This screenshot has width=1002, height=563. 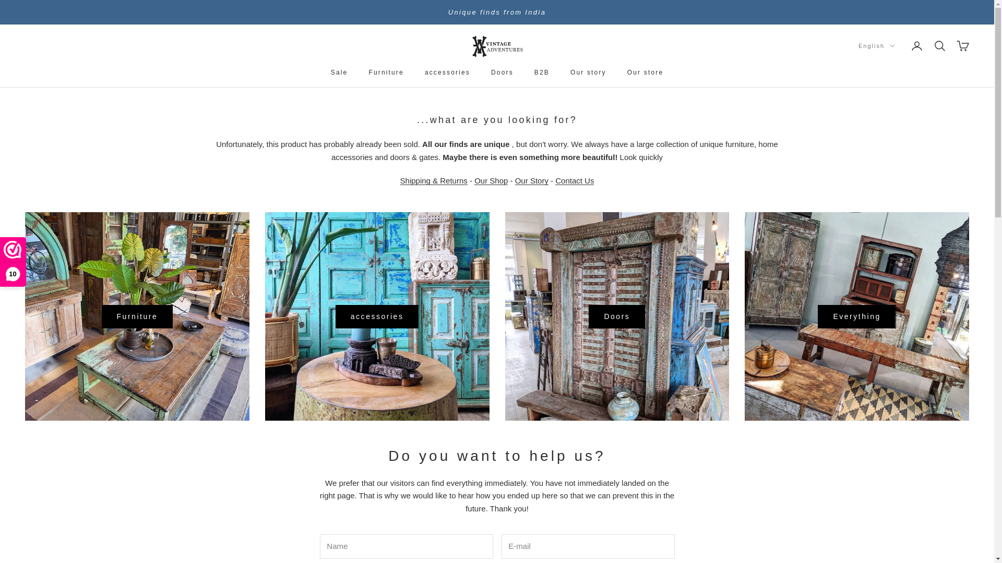 I want to click on Contact, so click(x=574, y=180).